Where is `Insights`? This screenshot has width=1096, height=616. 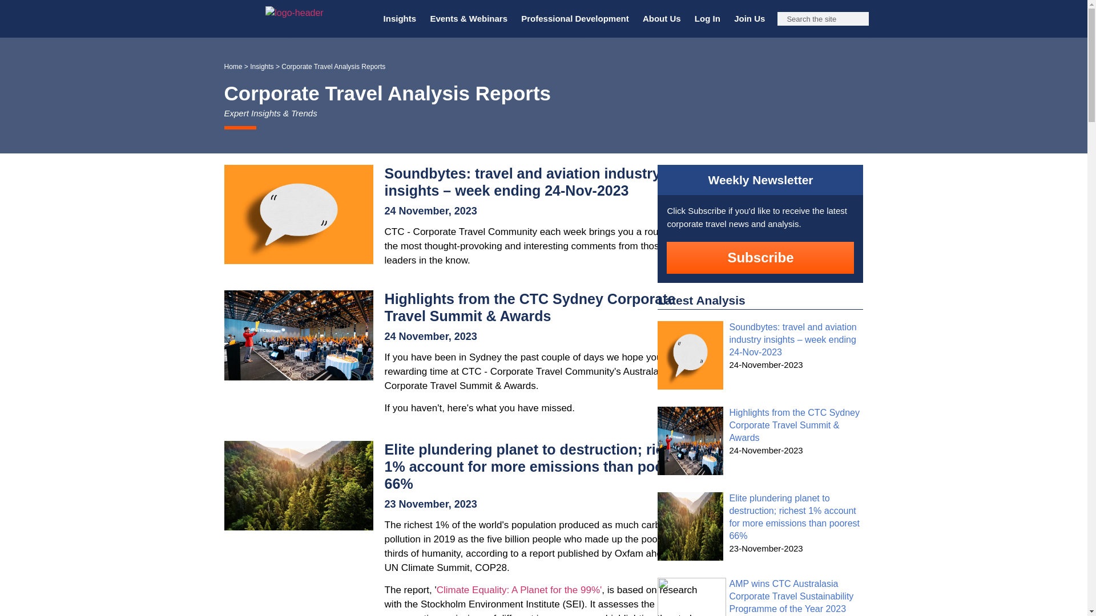 Insights is located at coordinates (400, 18).